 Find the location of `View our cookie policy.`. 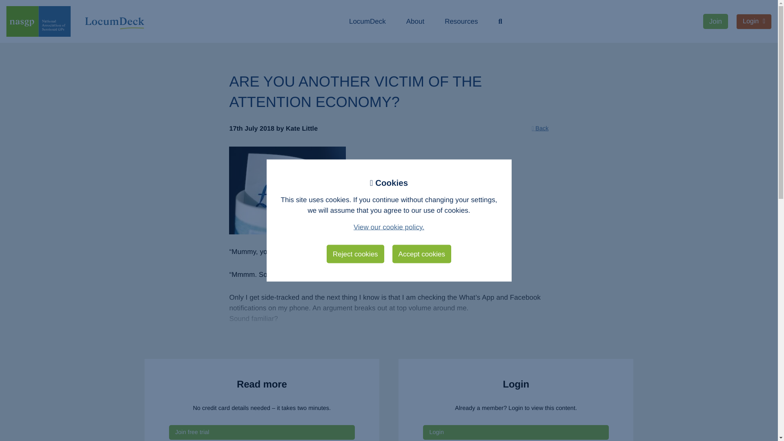

View our cookie policy. is located at coordinates (389, 227).